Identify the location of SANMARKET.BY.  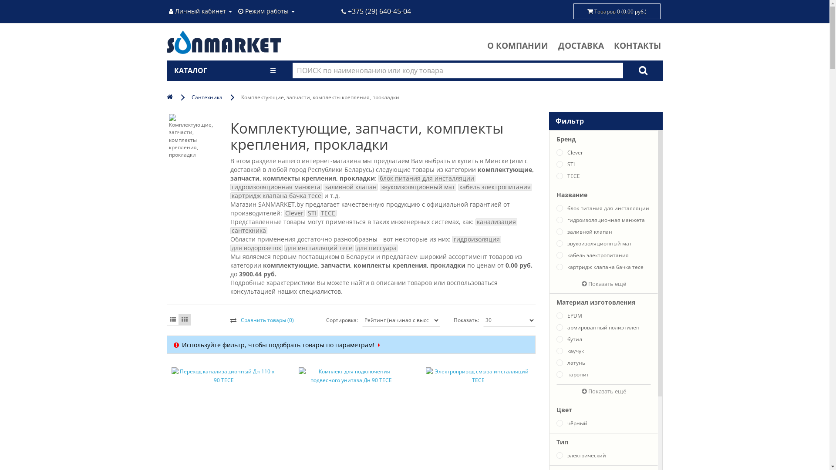
(224, 42).